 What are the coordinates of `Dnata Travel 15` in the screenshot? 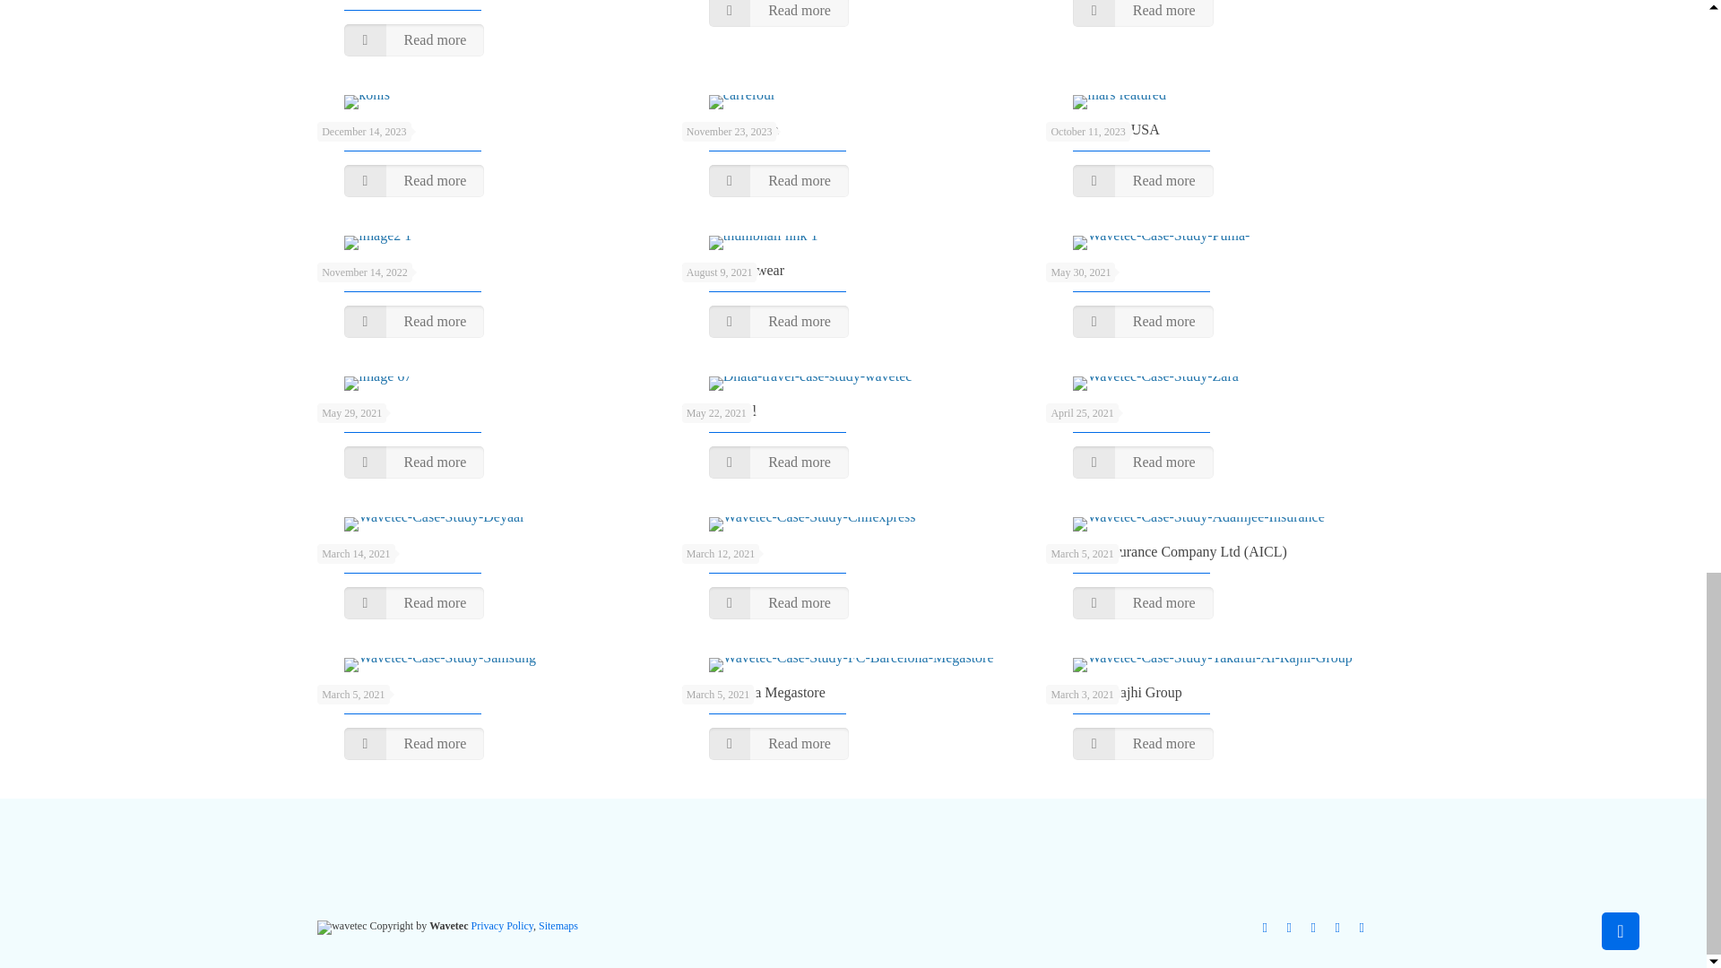 It's located at (810, 384).